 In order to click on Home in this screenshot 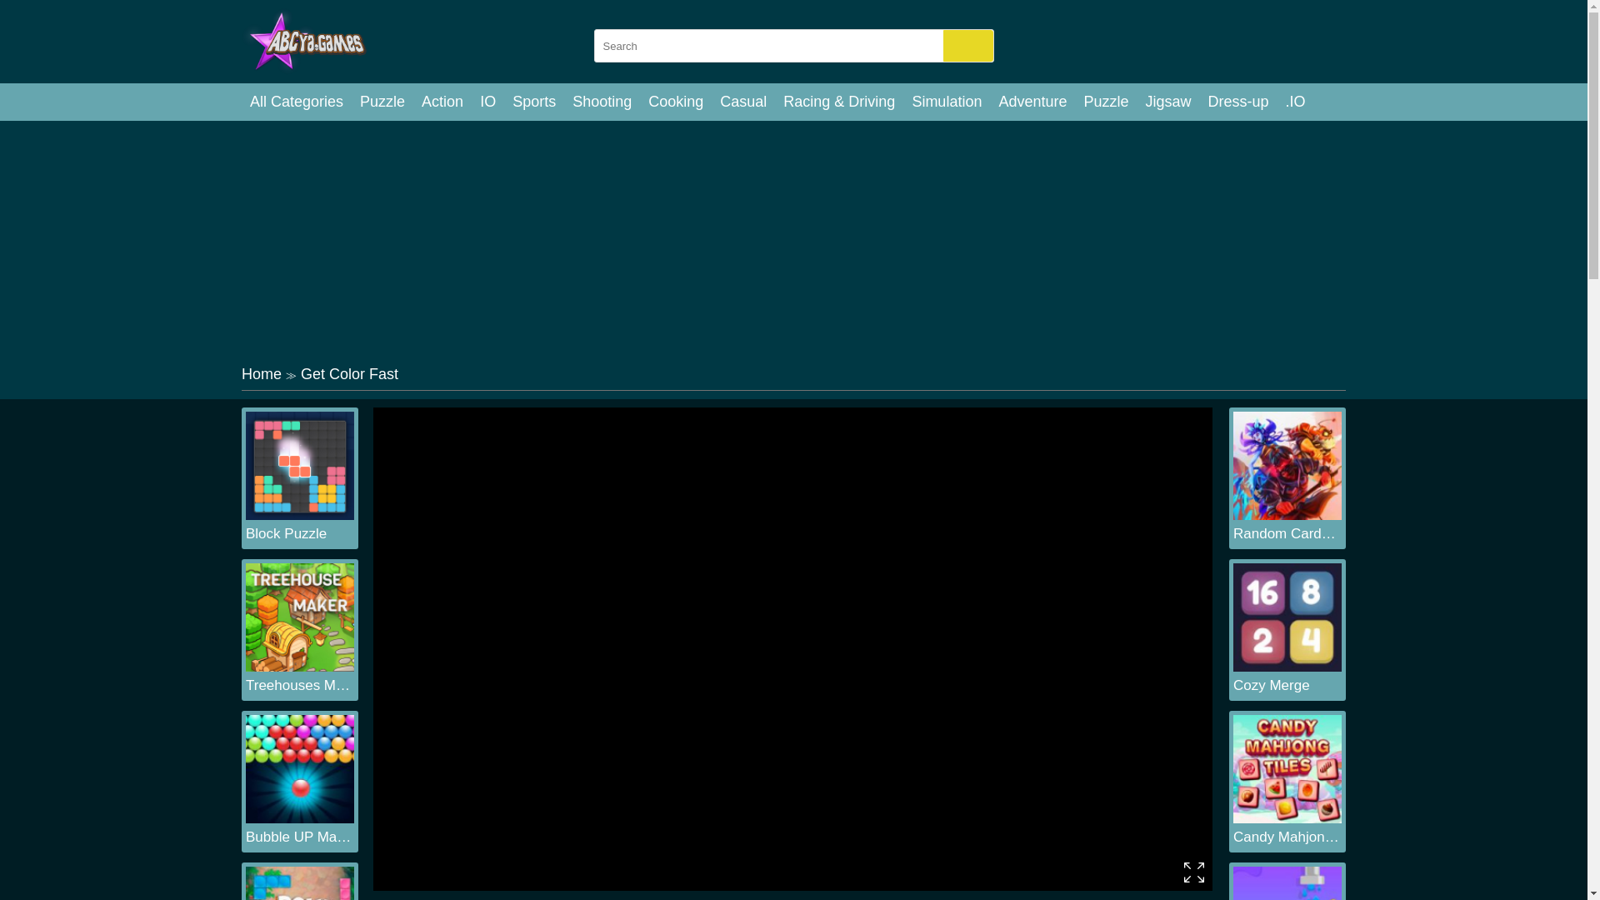, I will do `click(261, 373)`.